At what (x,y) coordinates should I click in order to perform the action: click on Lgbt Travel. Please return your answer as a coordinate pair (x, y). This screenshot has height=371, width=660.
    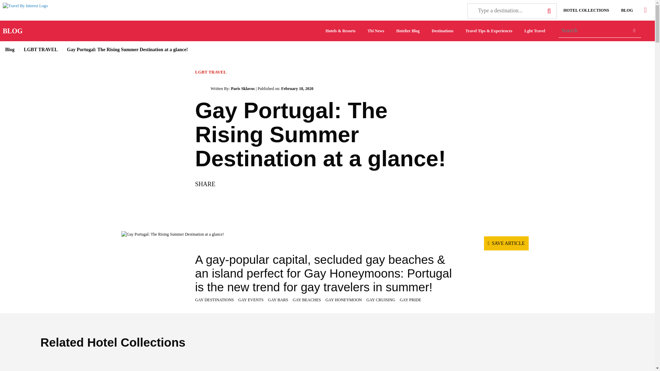
    Looking at the image, I should click on (535, 31).